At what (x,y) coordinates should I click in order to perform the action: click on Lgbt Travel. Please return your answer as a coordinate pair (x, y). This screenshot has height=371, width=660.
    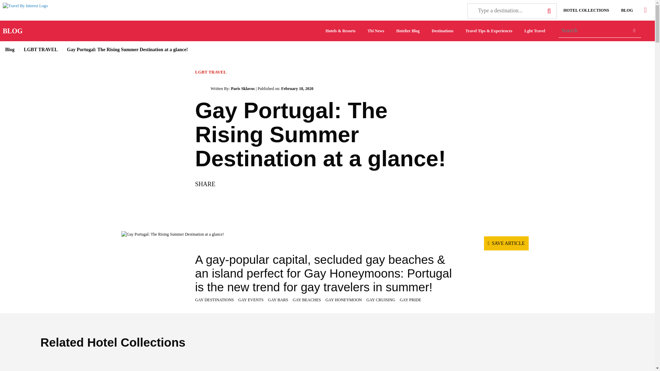
    Looking at the image, I should click on (535, 31).